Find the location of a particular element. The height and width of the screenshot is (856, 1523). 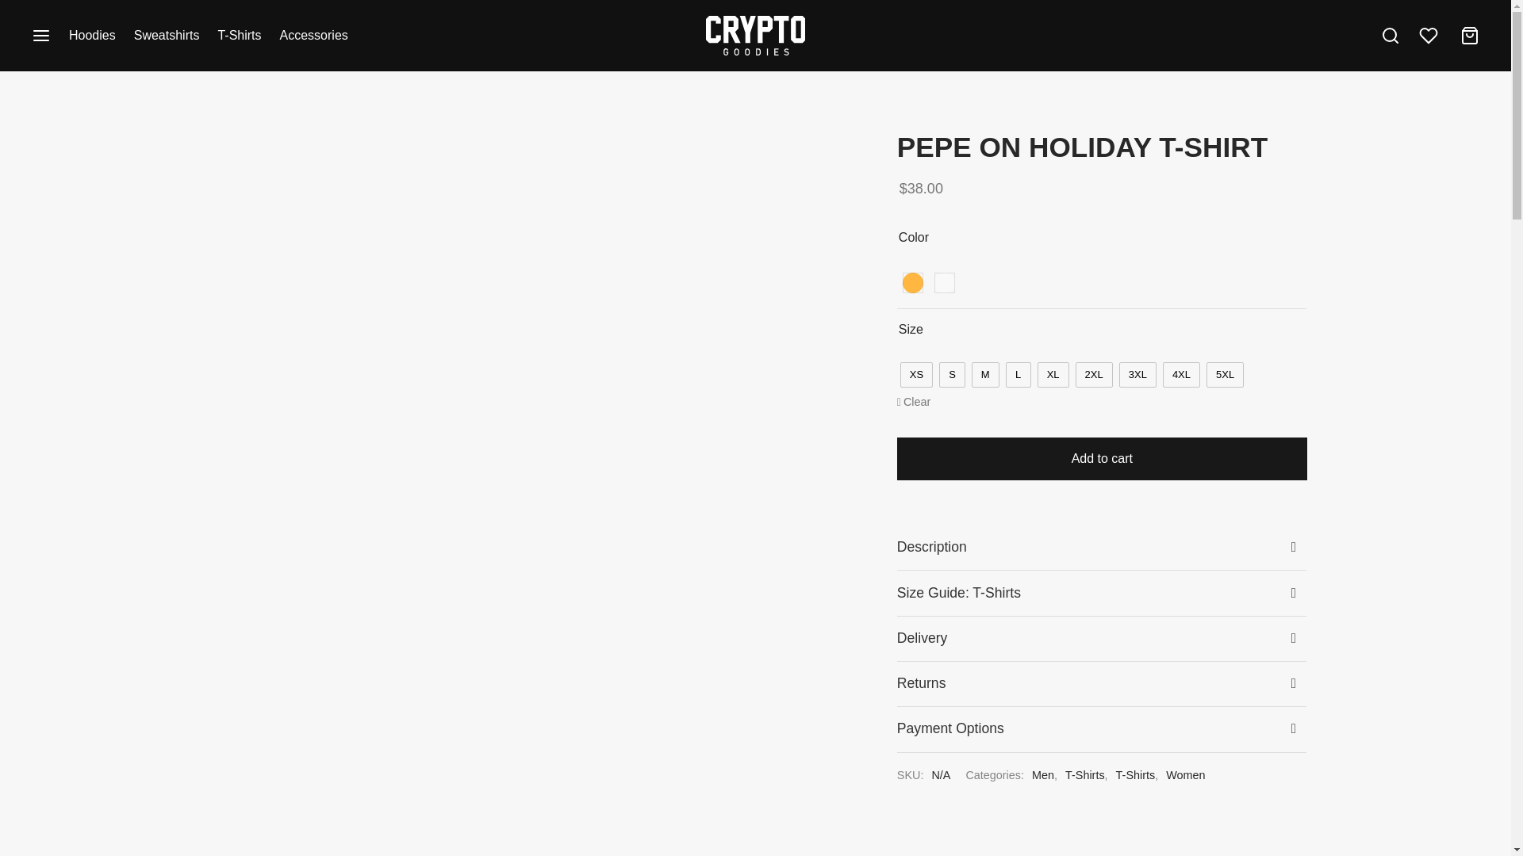

2XL is located at coordinates (1094, 374).